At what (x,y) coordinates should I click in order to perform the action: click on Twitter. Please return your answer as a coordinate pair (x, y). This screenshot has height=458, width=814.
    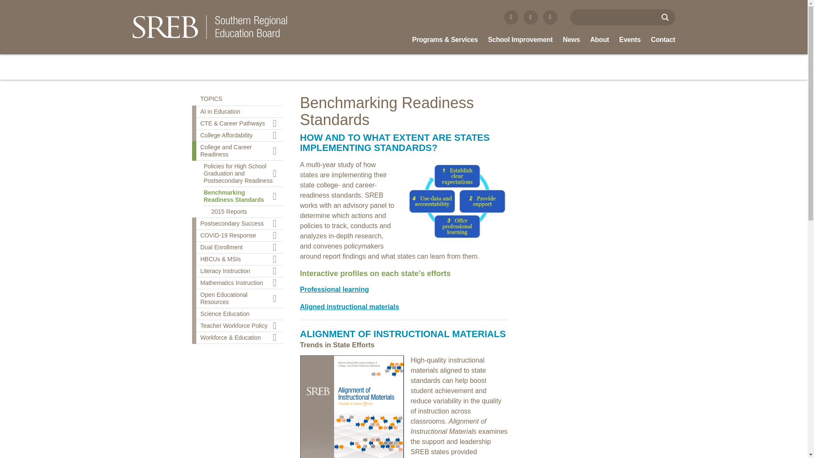
    Looking at the image, I should click on (531, 17).